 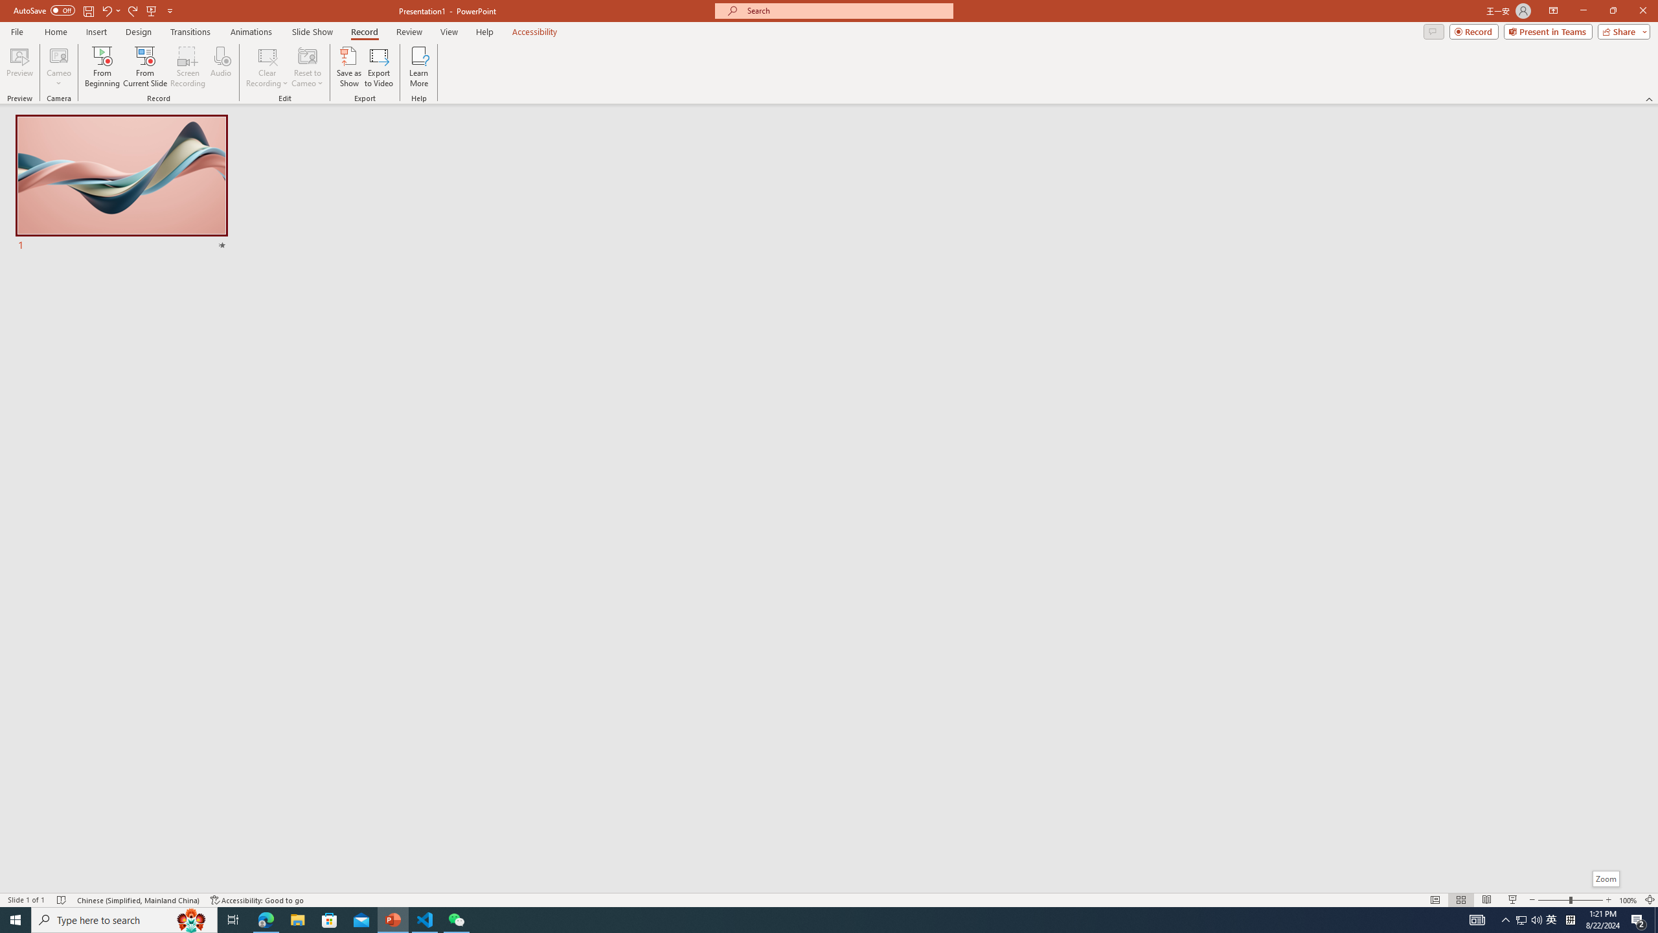 I want to click on Accessibility Checker Accessibility: Good to go, so click(x=258, y=900).